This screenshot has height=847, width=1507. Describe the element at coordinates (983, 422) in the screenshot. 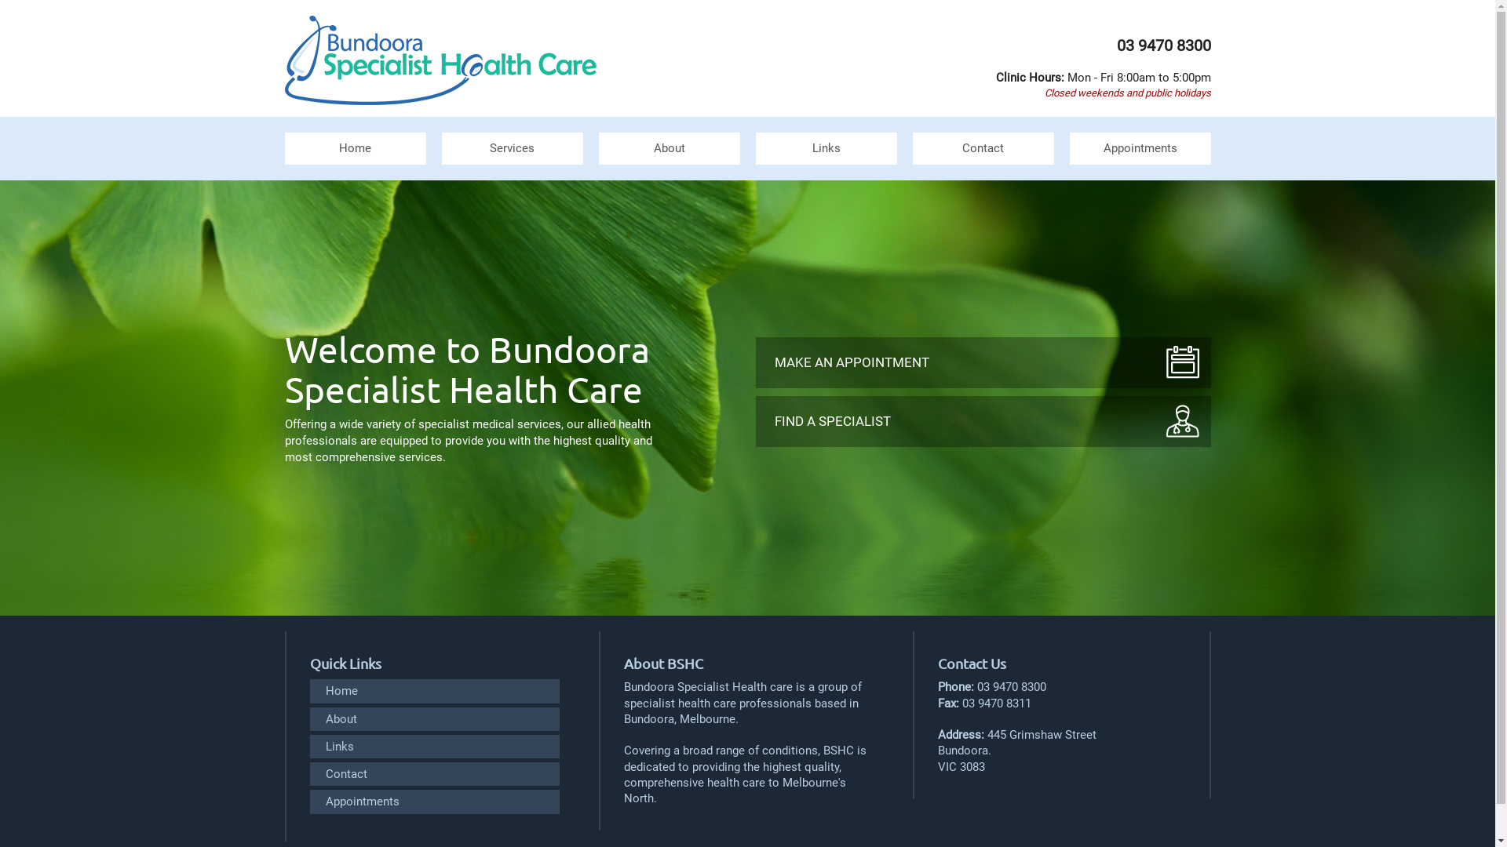

I see `FIND A SPECIALIST` at that location.